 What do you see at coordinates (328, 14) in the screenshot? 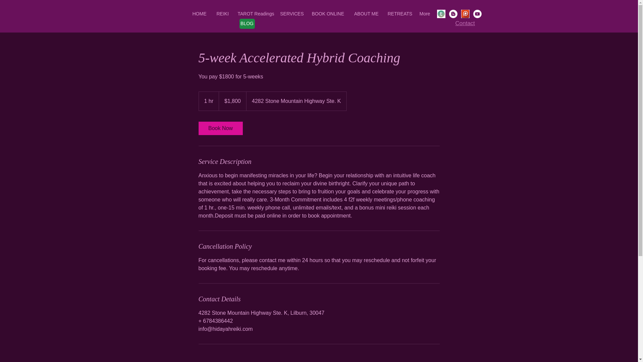
I see `BOOK ONLINE` at bounding box center [328, 14].